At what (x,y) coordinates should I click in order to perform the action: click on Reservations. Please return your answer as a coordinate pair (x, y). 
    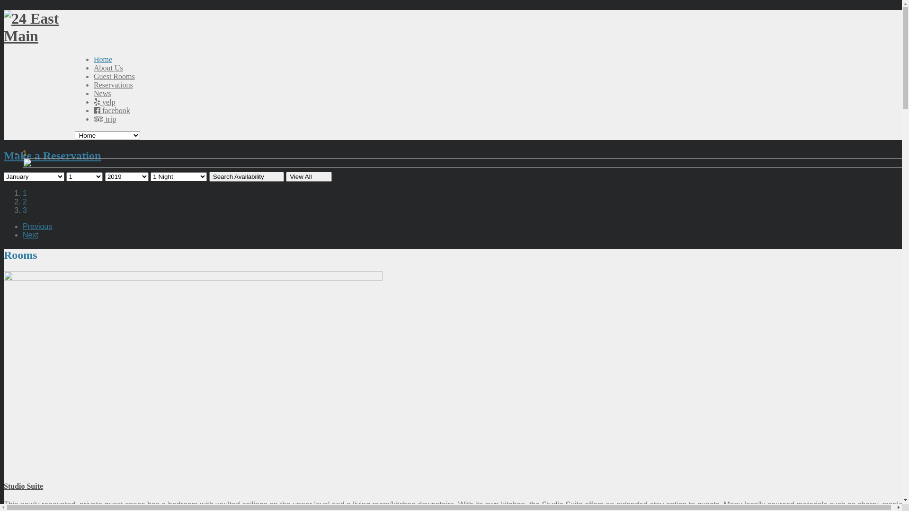
    Looking at the image, I should click on (114, 85).